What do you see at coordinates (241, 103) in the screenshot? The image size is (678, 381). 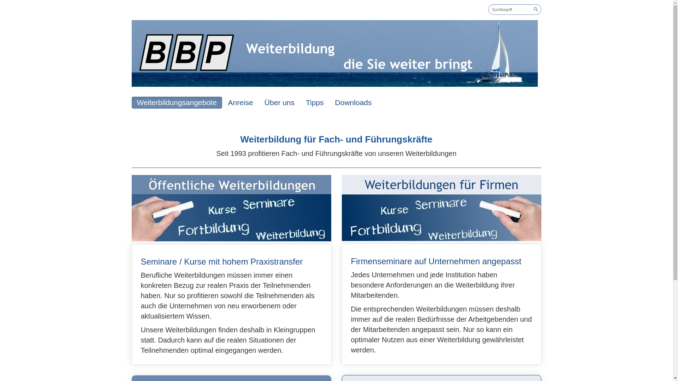 I see `Anreise` at bounding box center [241, 103].